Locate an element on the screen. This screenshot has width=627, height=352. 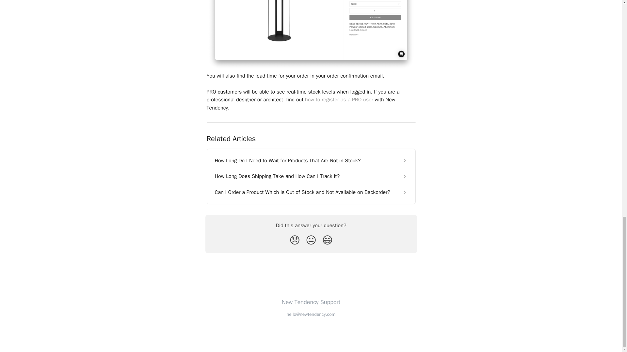
How Long Does Shipping Take and How Can I Track It? is located at coordinates (311, 176).